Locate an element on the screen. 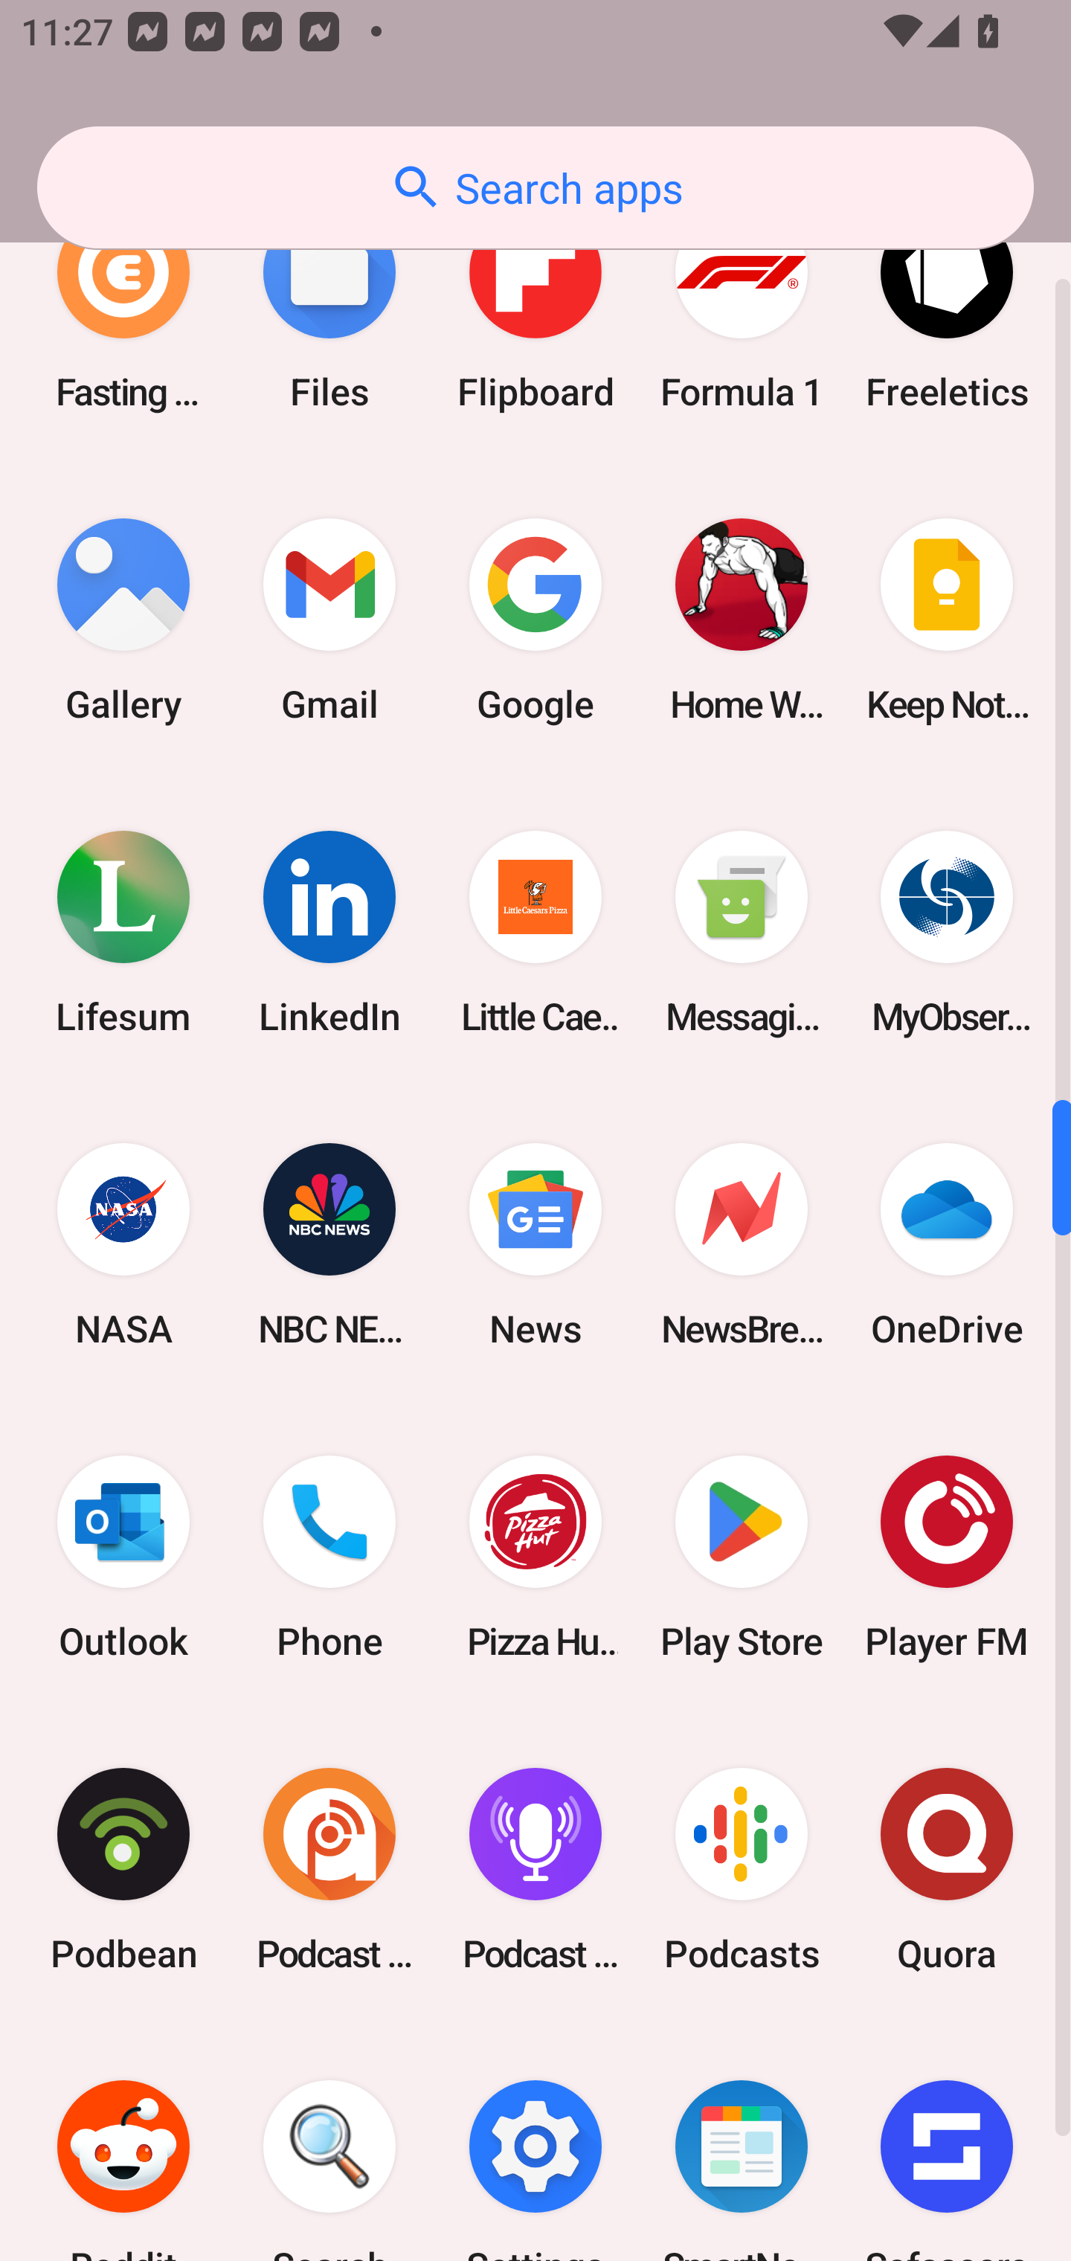  Flipboard is located at coordinates (535, 307).